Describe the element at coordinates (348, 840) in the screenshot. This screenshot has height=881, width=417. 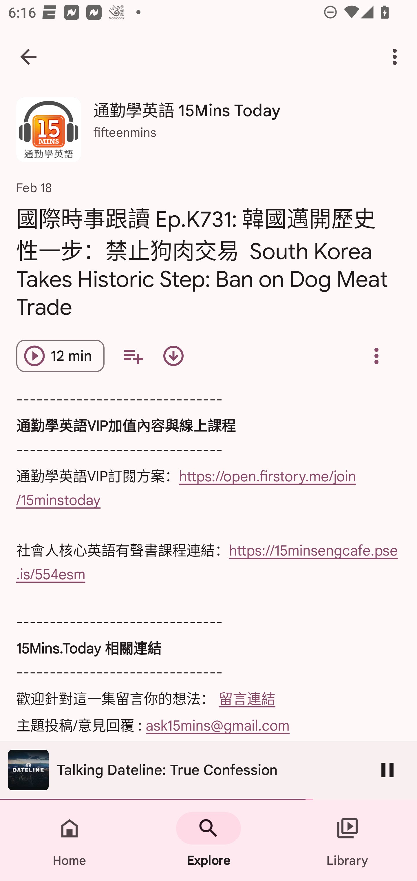
I see `Library` at that location.